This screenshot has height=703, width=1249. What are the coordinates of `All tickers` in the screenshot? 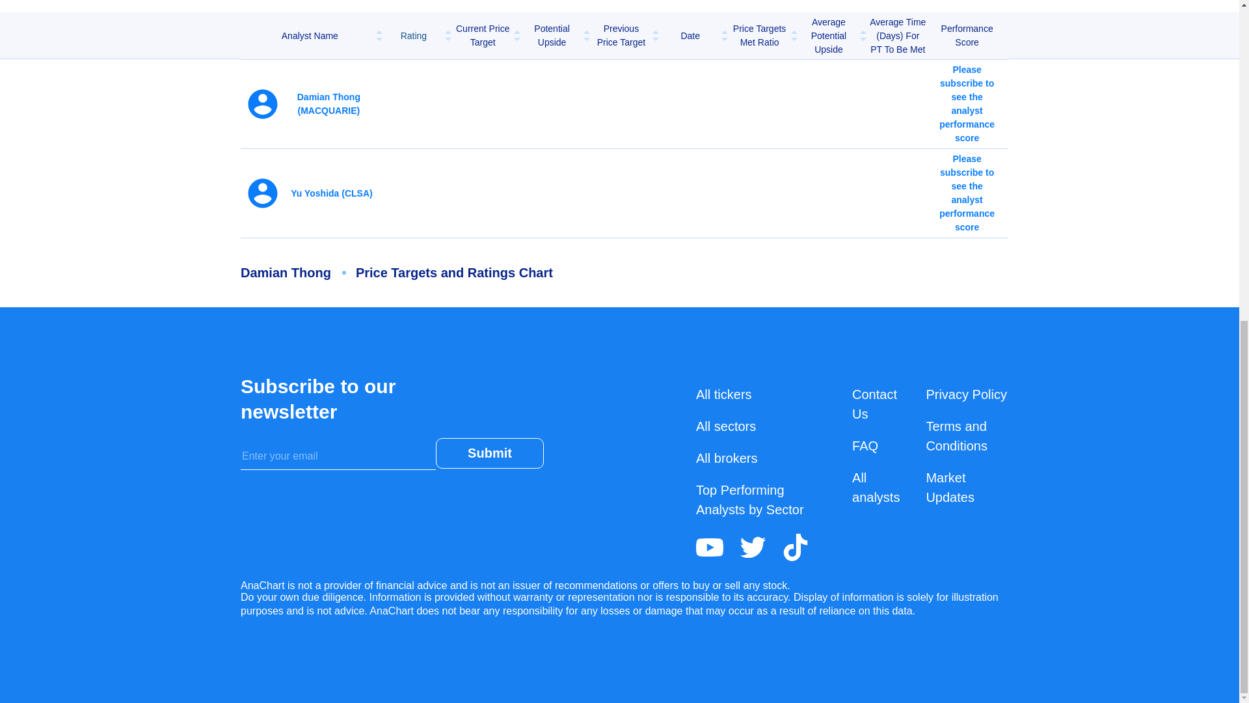 It's located at (723, 394).